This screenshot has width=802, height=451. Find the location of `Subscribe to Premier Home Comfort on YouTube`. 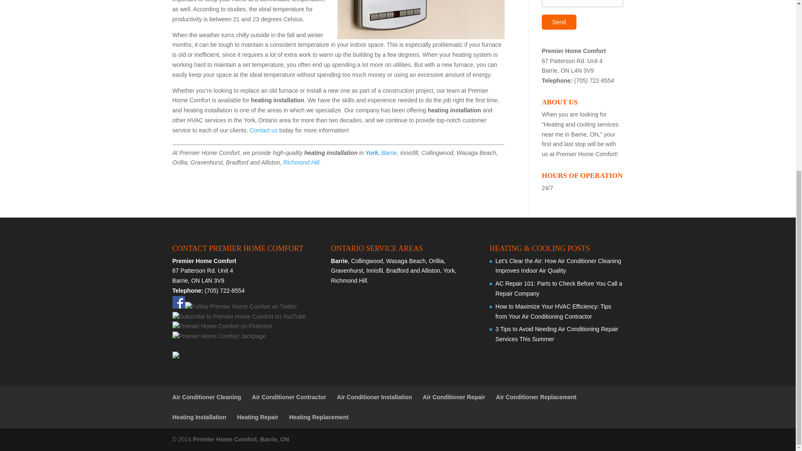

Subscribe to Premier Home Comfort on YouTube is located at coordinates (239, 316).